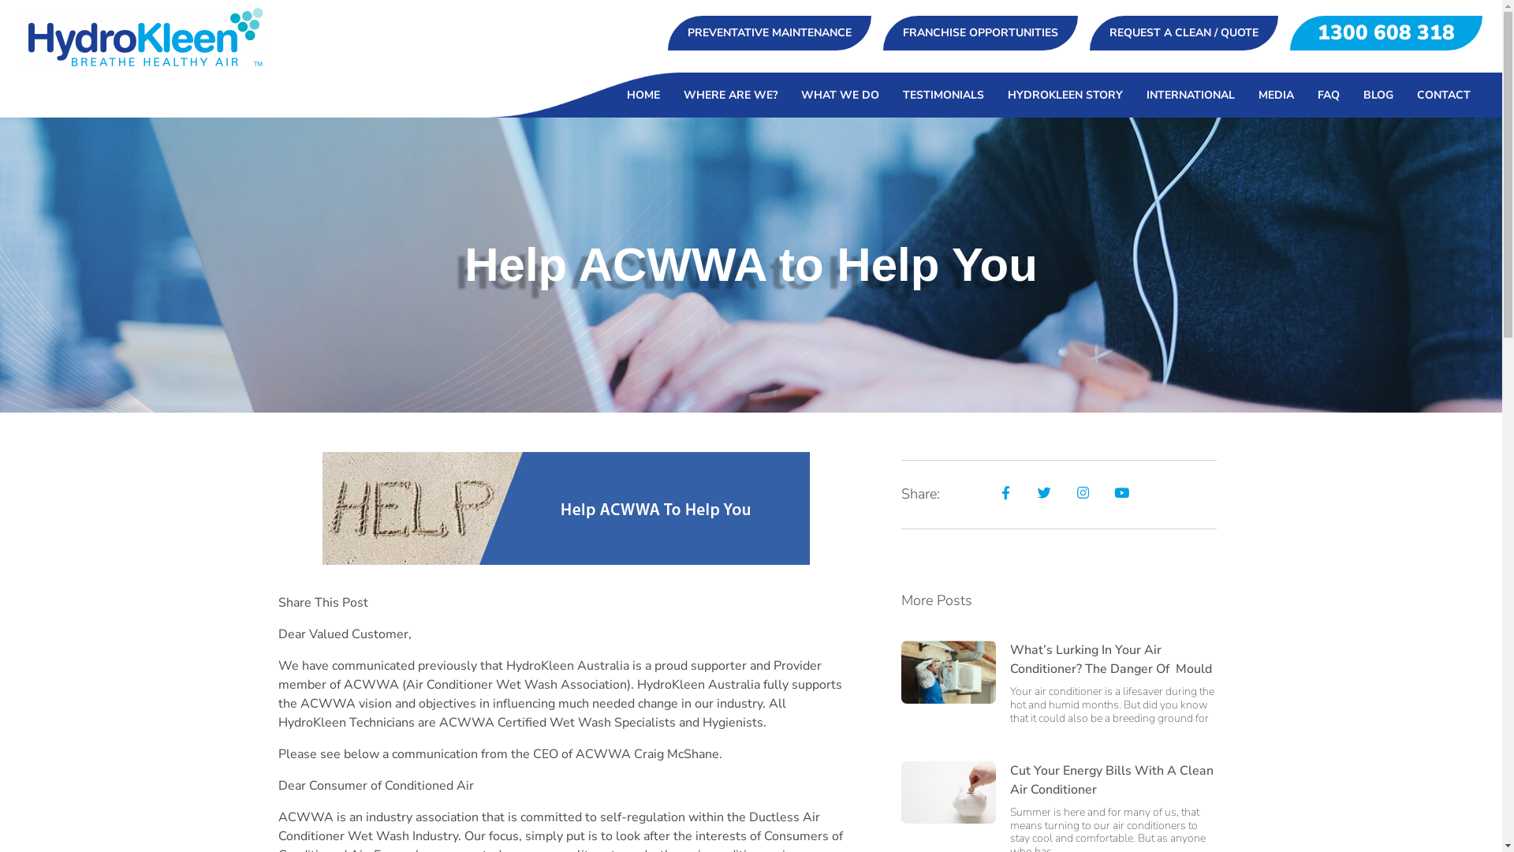 The height and width of the screenshot is (852, 1514). What do you see at coordinates (1386, 33) in the screenshot?
I see `1300 608 318` at bounding box center [1386, 33].